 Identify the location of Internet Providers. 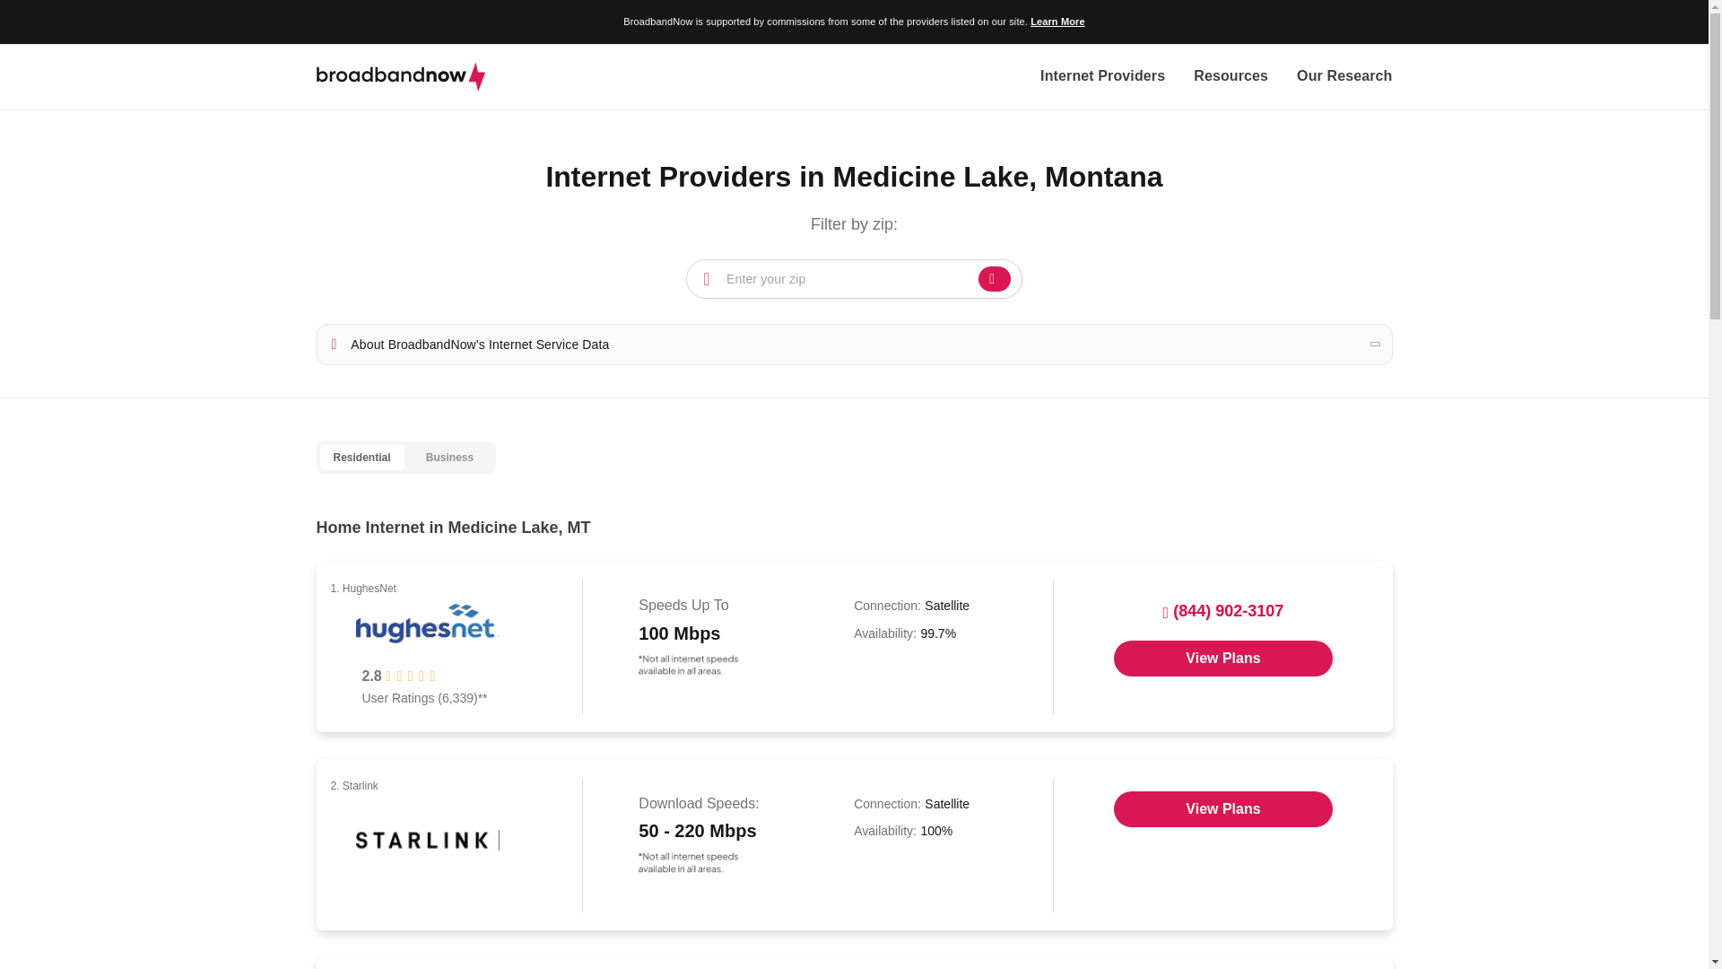
(1102, 77).